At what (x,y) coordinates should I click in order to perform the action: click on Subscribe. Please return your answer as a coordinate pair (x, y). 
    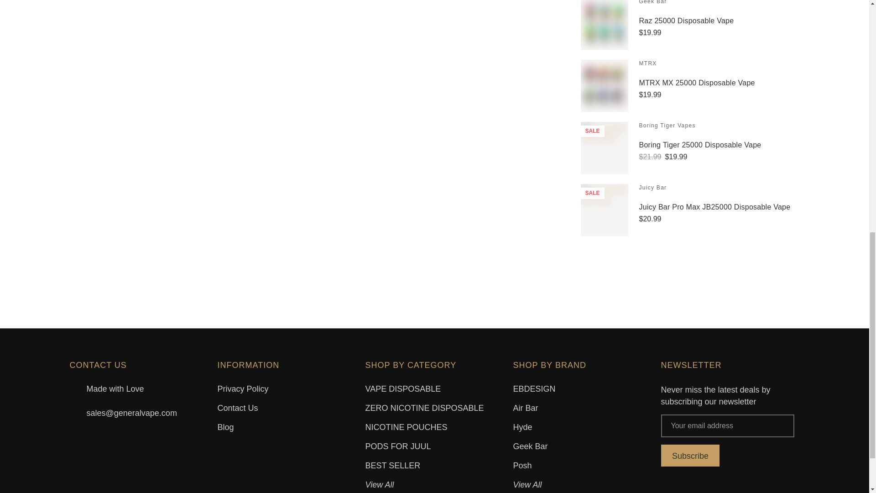
    Looking at the image, I should click on (690, 456).